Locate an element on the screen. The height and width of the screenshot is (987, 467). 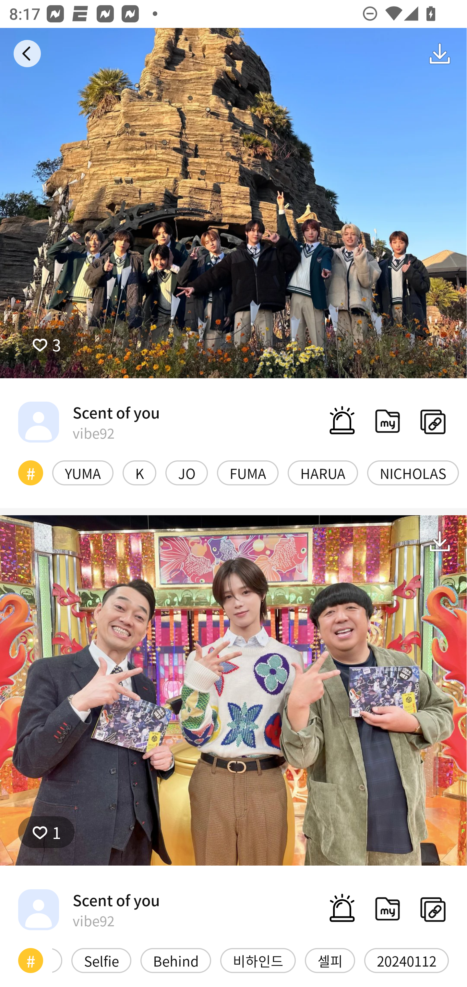
Behind is located at coordinates (176, 961).